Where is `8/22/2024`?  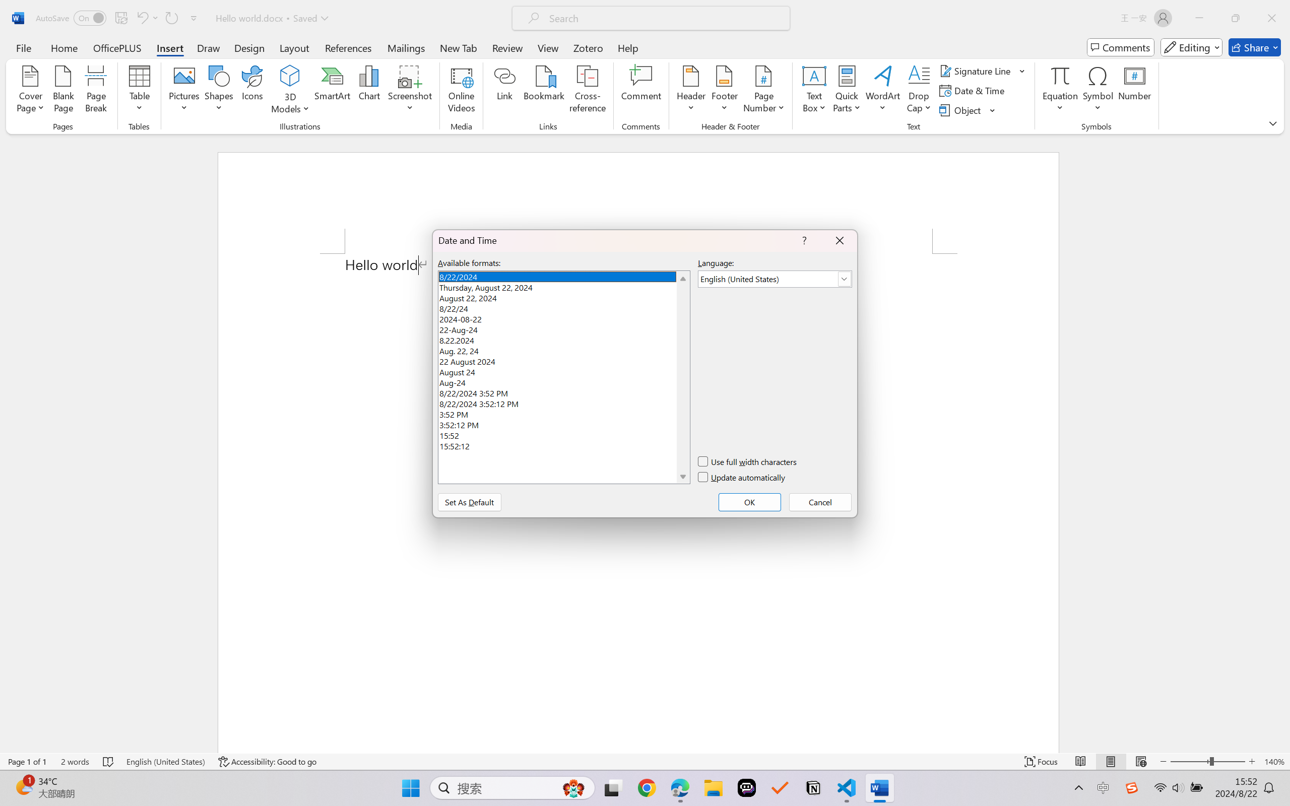 8/22/2024 is located at coordinates (563, 276).